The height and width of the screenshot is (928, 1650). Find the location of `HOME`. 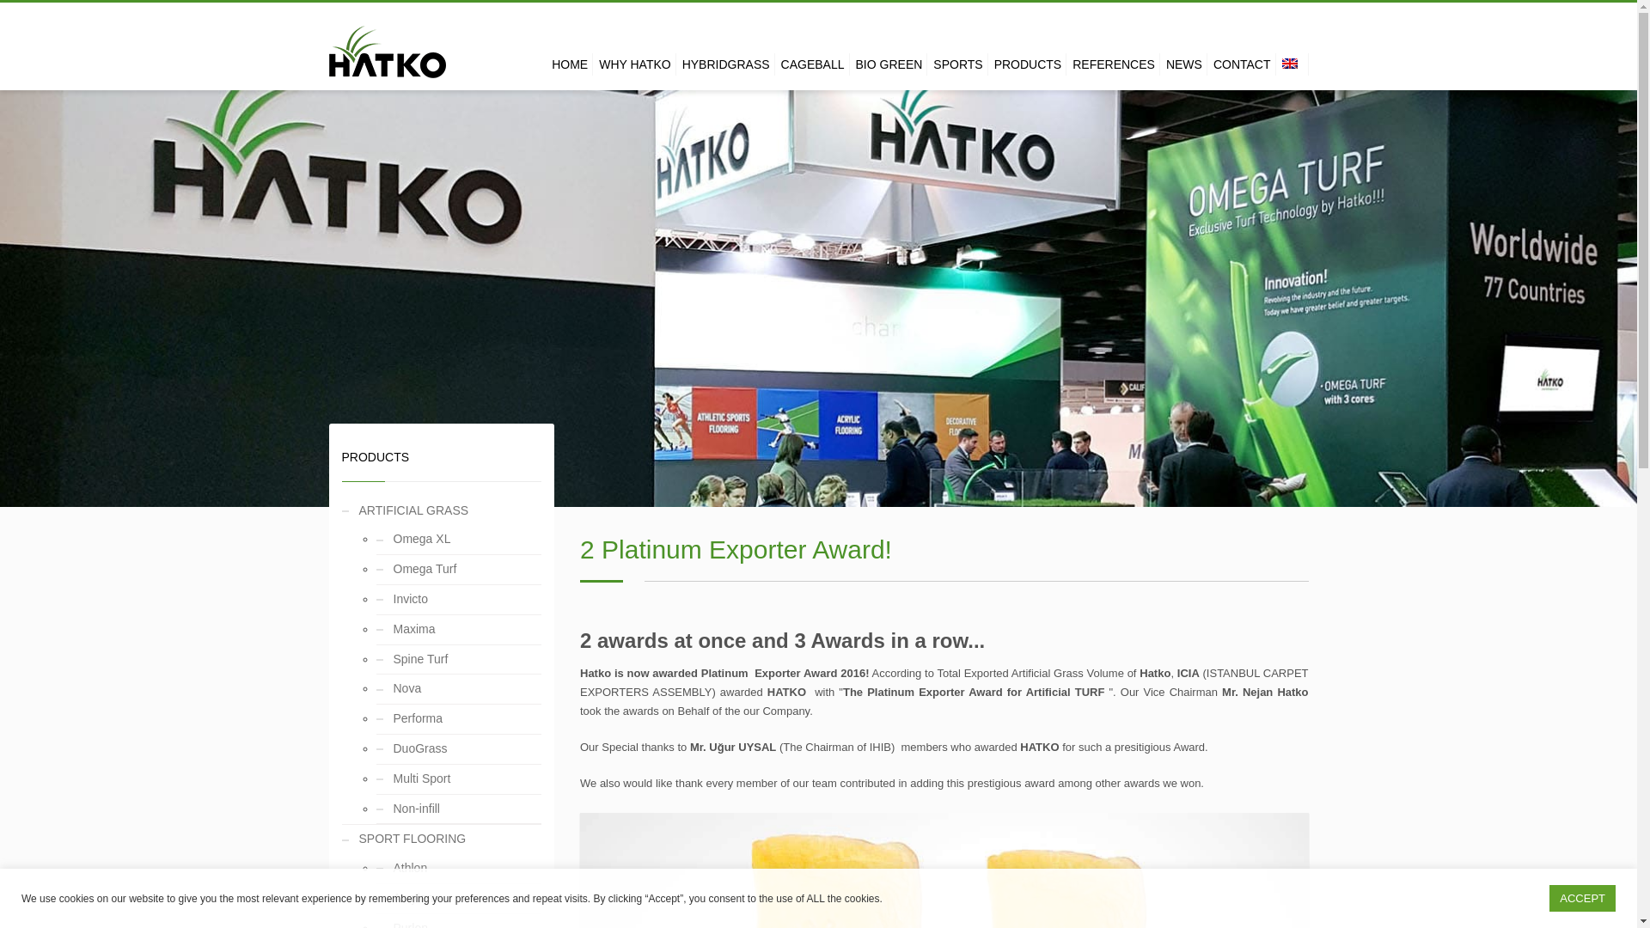

HOME is located at coordinates (571, 64).